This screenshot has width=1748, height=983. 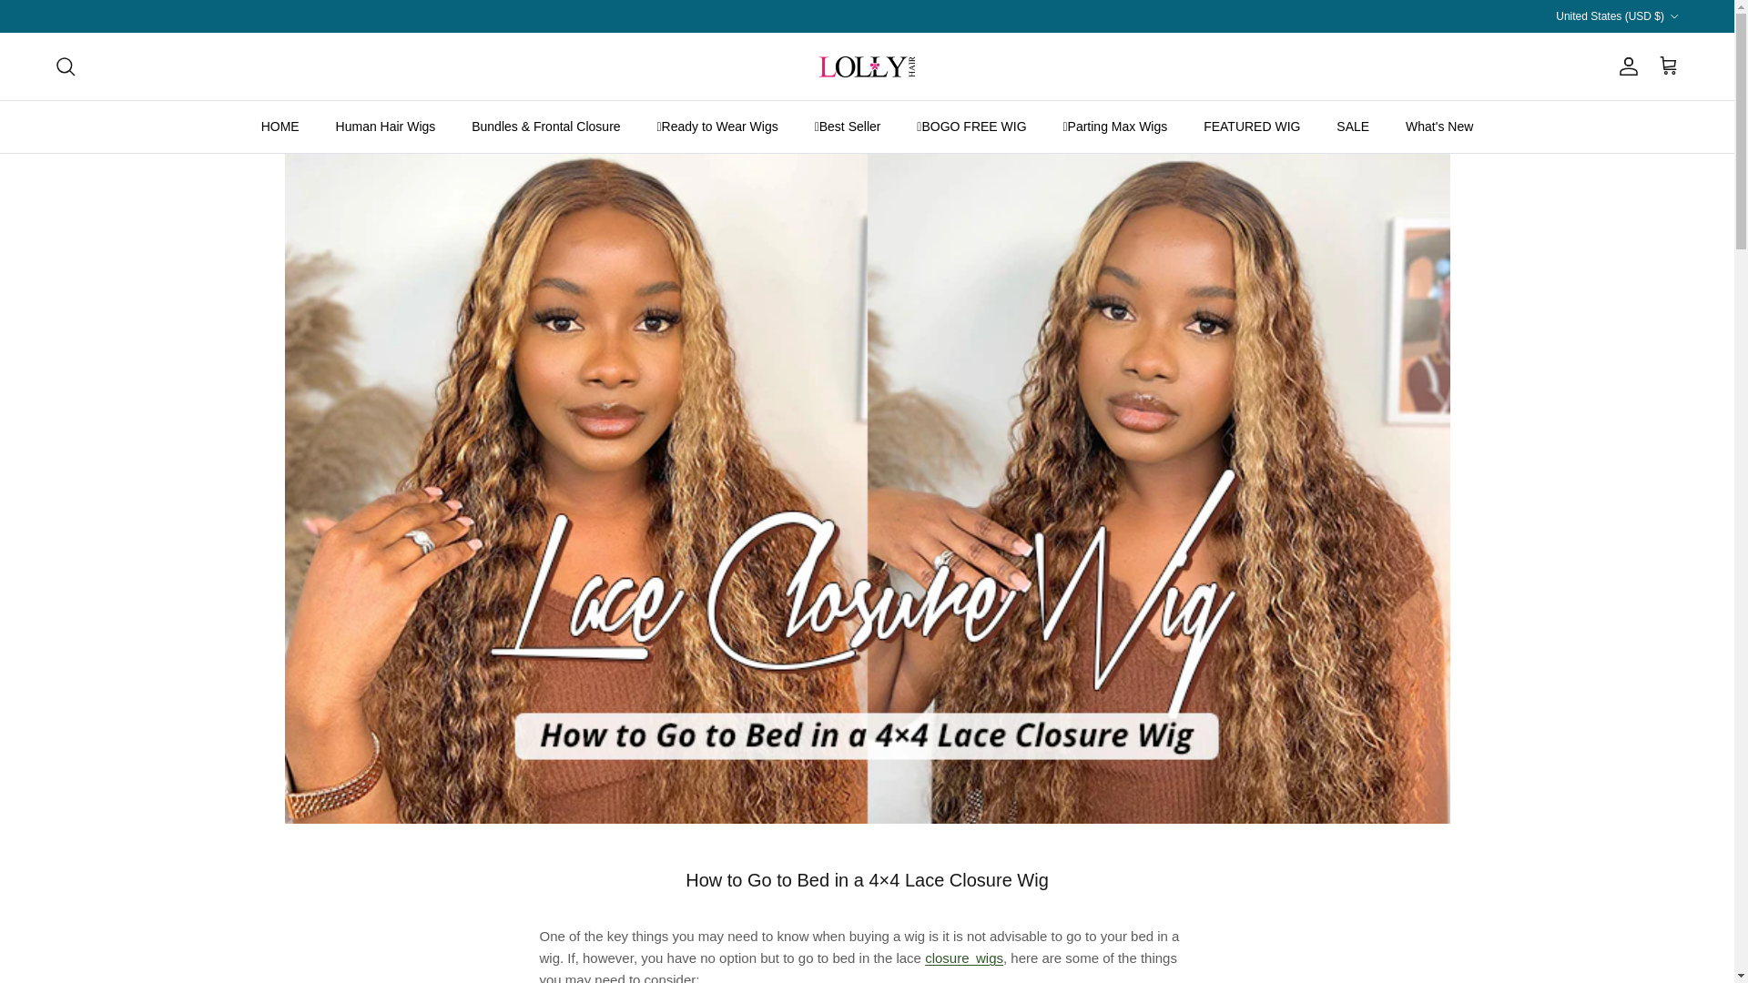 What do you see at coordinates (386, 126) in the screenshot?
I see `Human Hair Wigs` at bounding box center [386, 126].